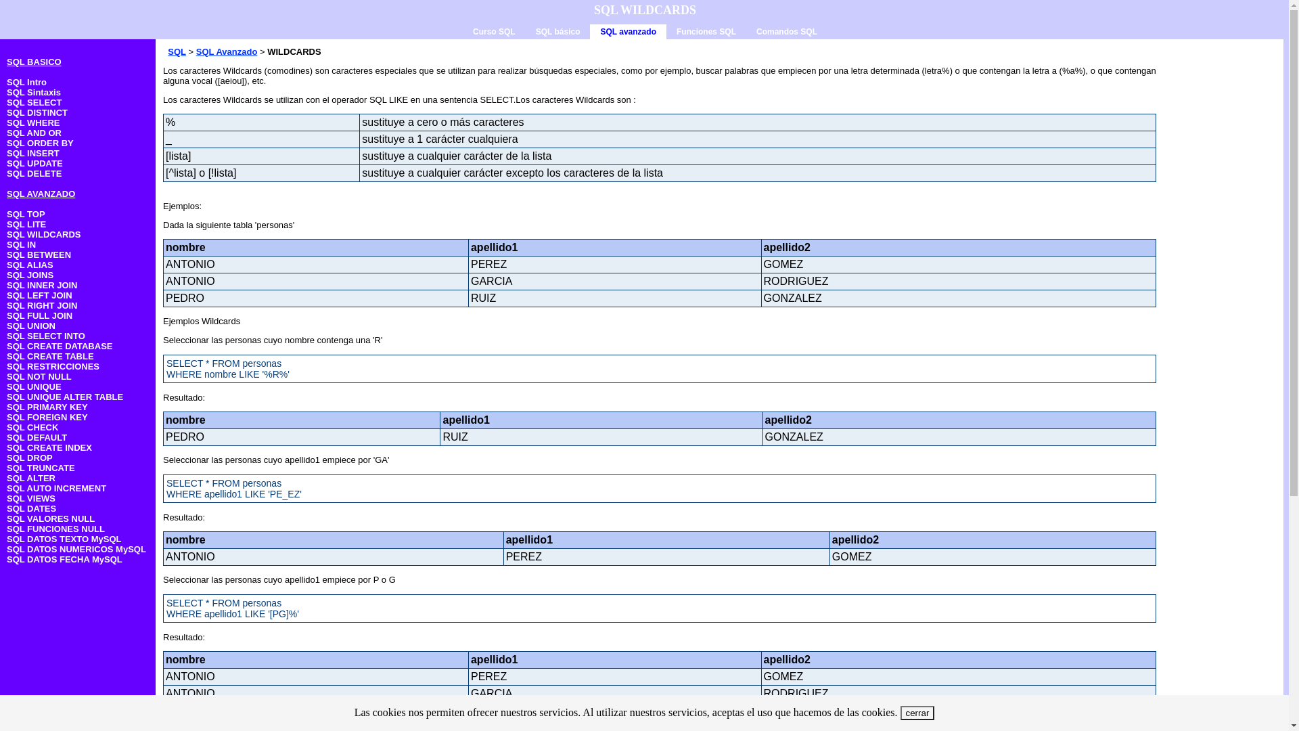 This screenshot has height=731, width=1299. What do you see at coordinates (47, 417) in the screenshot?
I see `SQL FOREIGN KEY` at bounding box center [47, 417].